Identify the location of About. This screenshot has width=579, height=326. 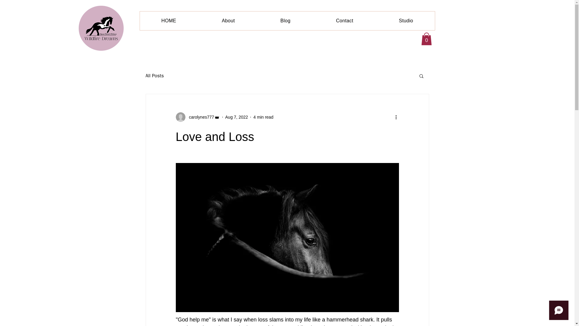
(228, 21).